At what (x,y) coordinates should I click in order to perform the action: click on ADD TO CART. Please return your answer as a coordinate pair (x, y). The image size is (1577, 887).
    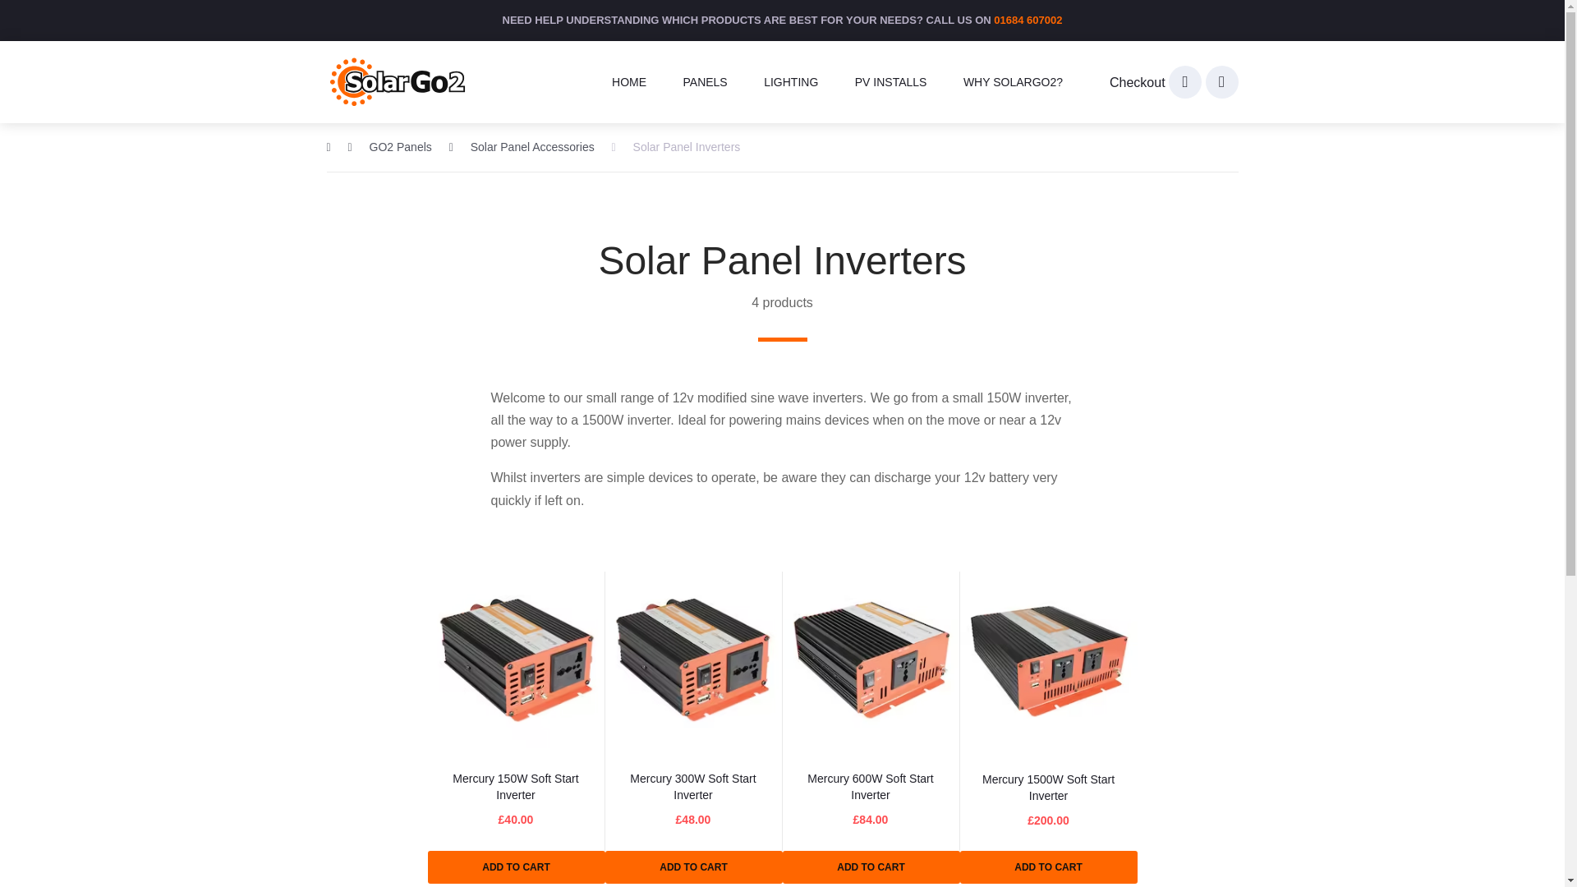
    Looking at the image, I should click on (1048, 866).